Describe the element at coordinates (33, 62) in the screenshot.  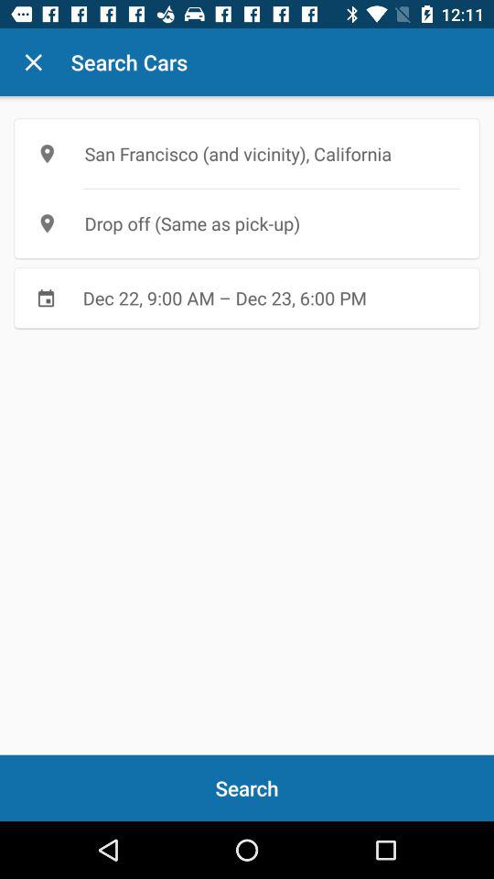
I see `select icon next to search cars icon` at that location.